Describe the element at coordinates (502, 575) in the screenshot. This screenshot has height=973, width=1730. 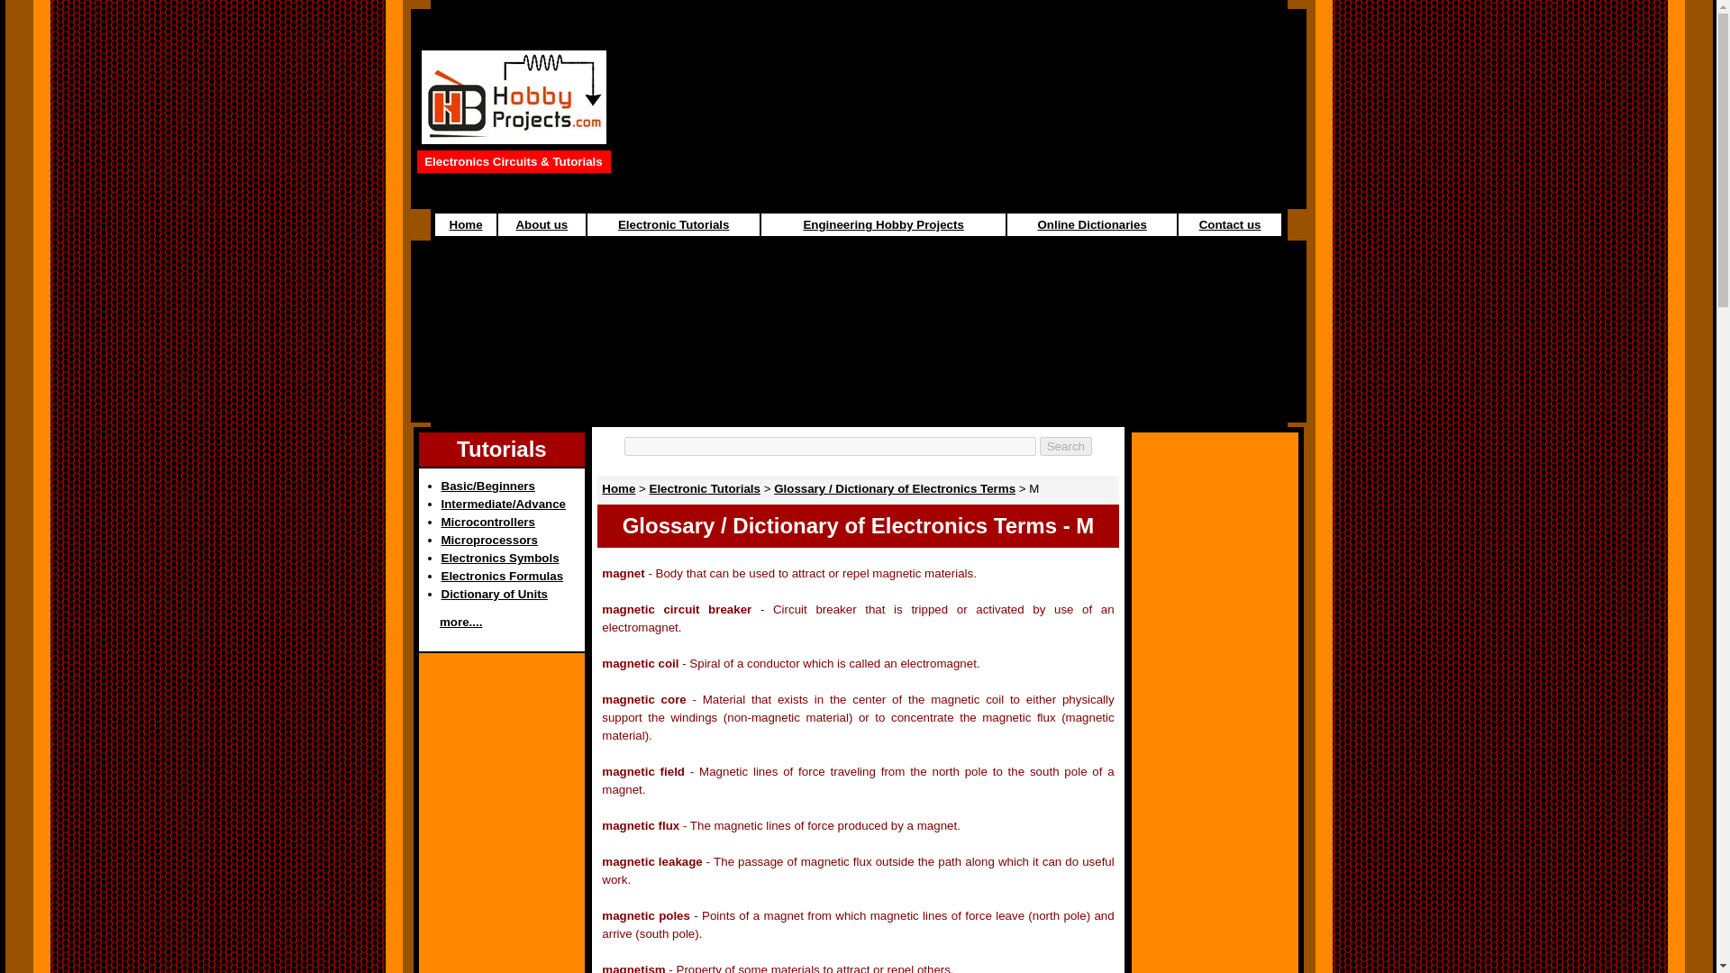
I see `Electronics Formulas` at that location.